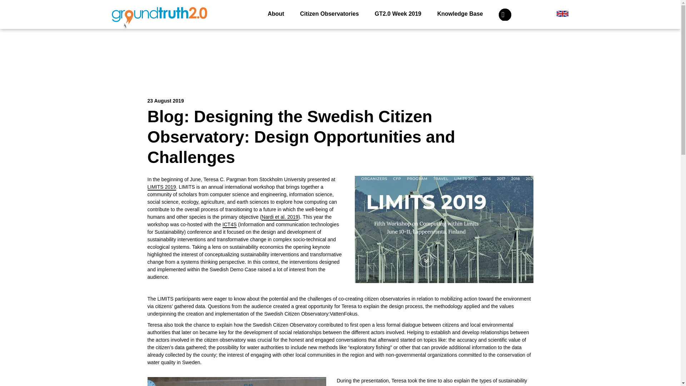 The height and width of the screenshot is (386, 686). I want to click on ICT4S, so click(229, 224).